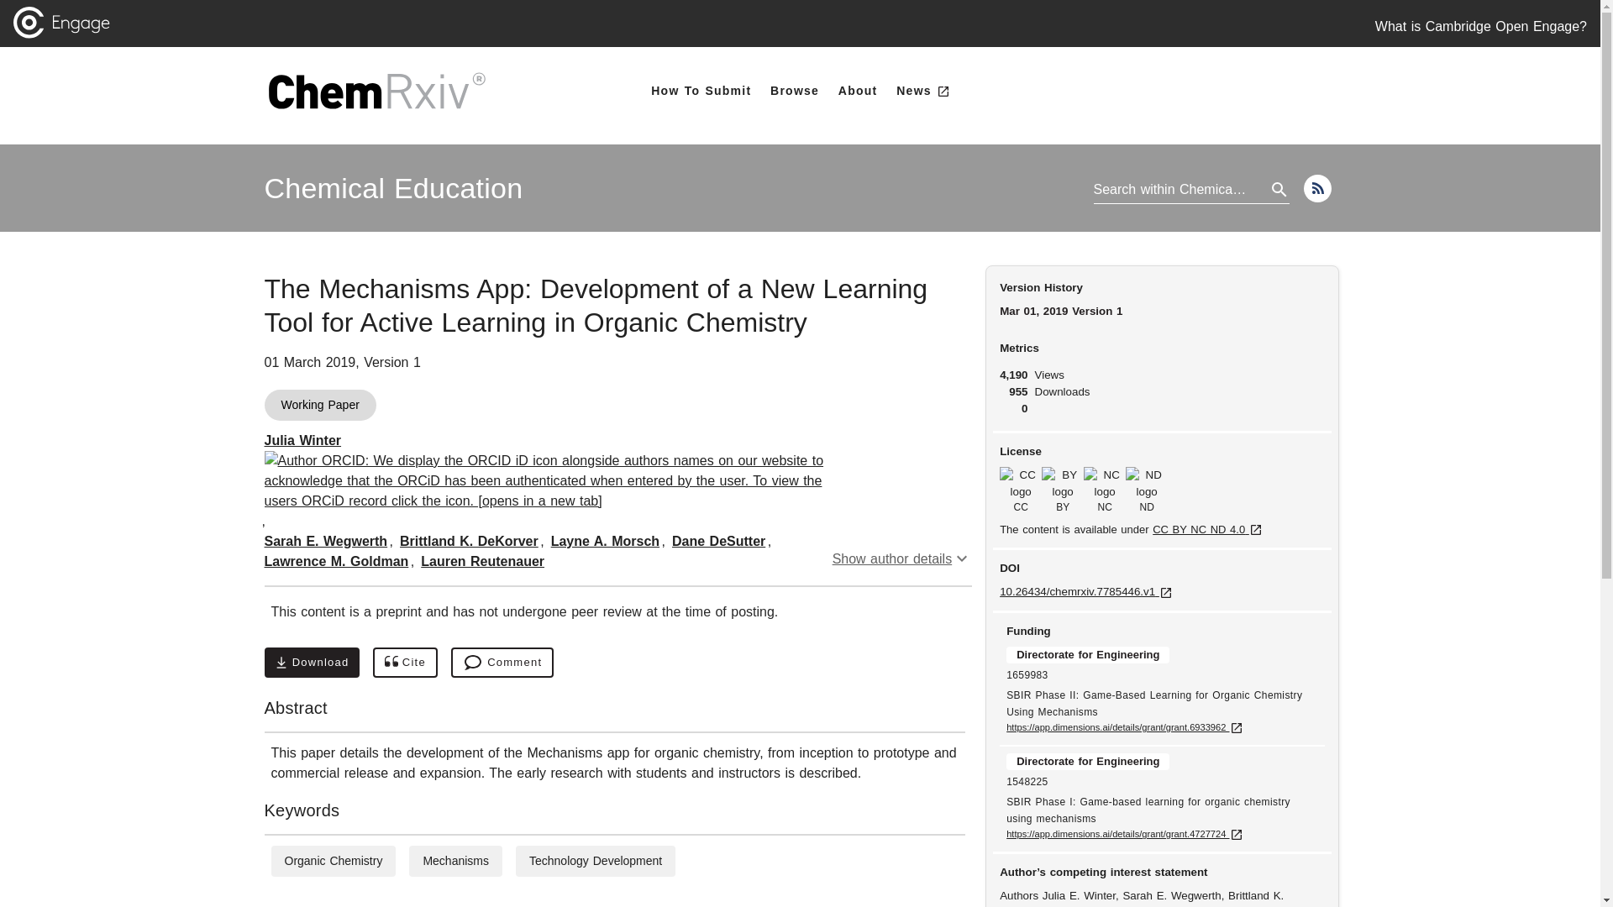 The height and width of the screenshot is (907, 1613). Describe the element at coordinates (393, 188) in the screenshot. I see `Cite` at that location.